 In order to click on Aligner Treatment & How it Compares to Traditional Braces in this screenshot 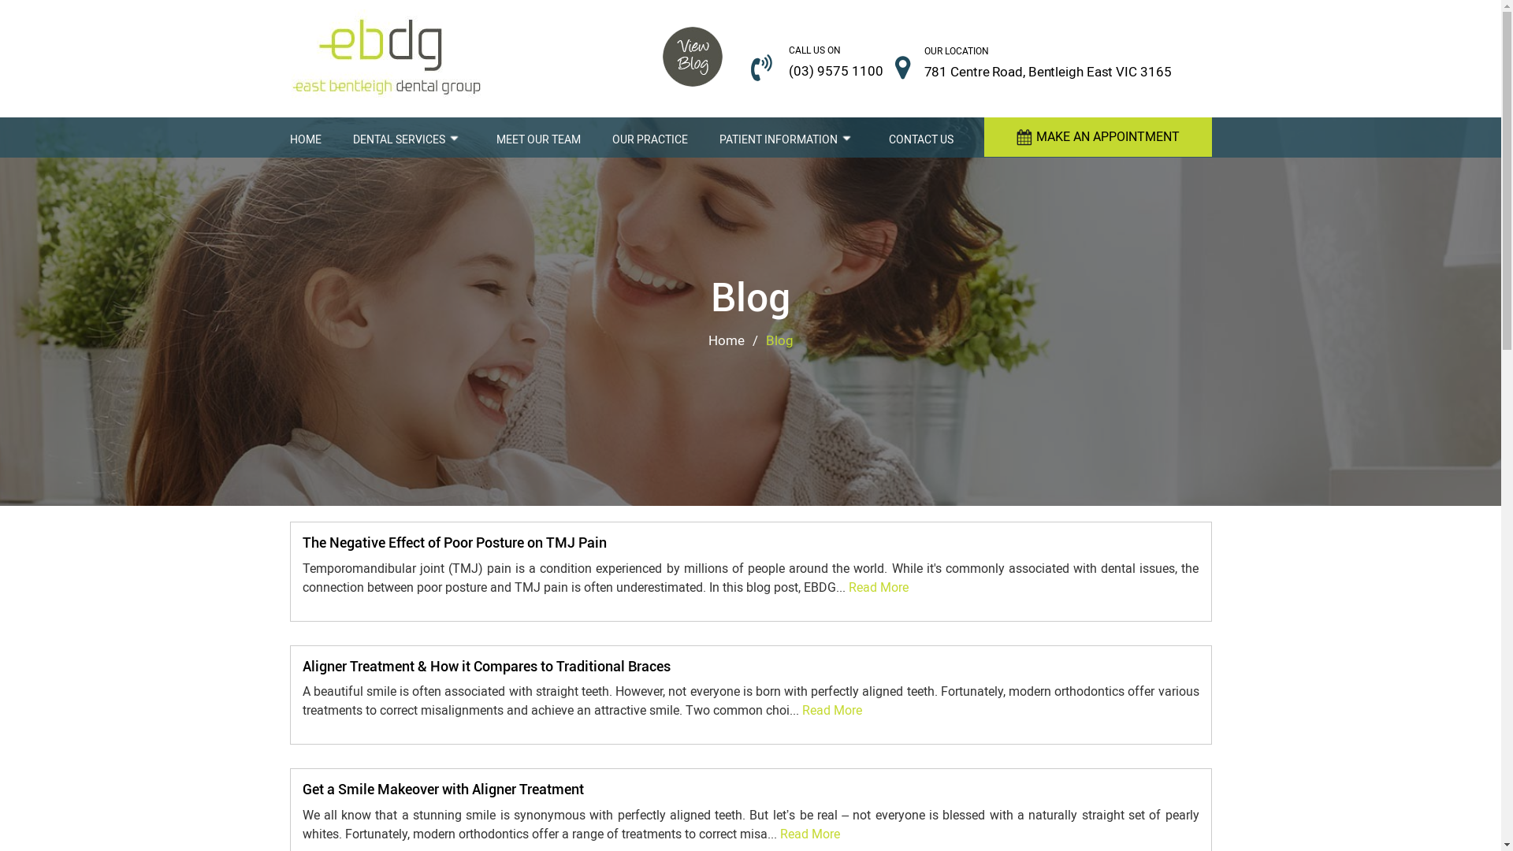, I will do `click(487, 667)`.